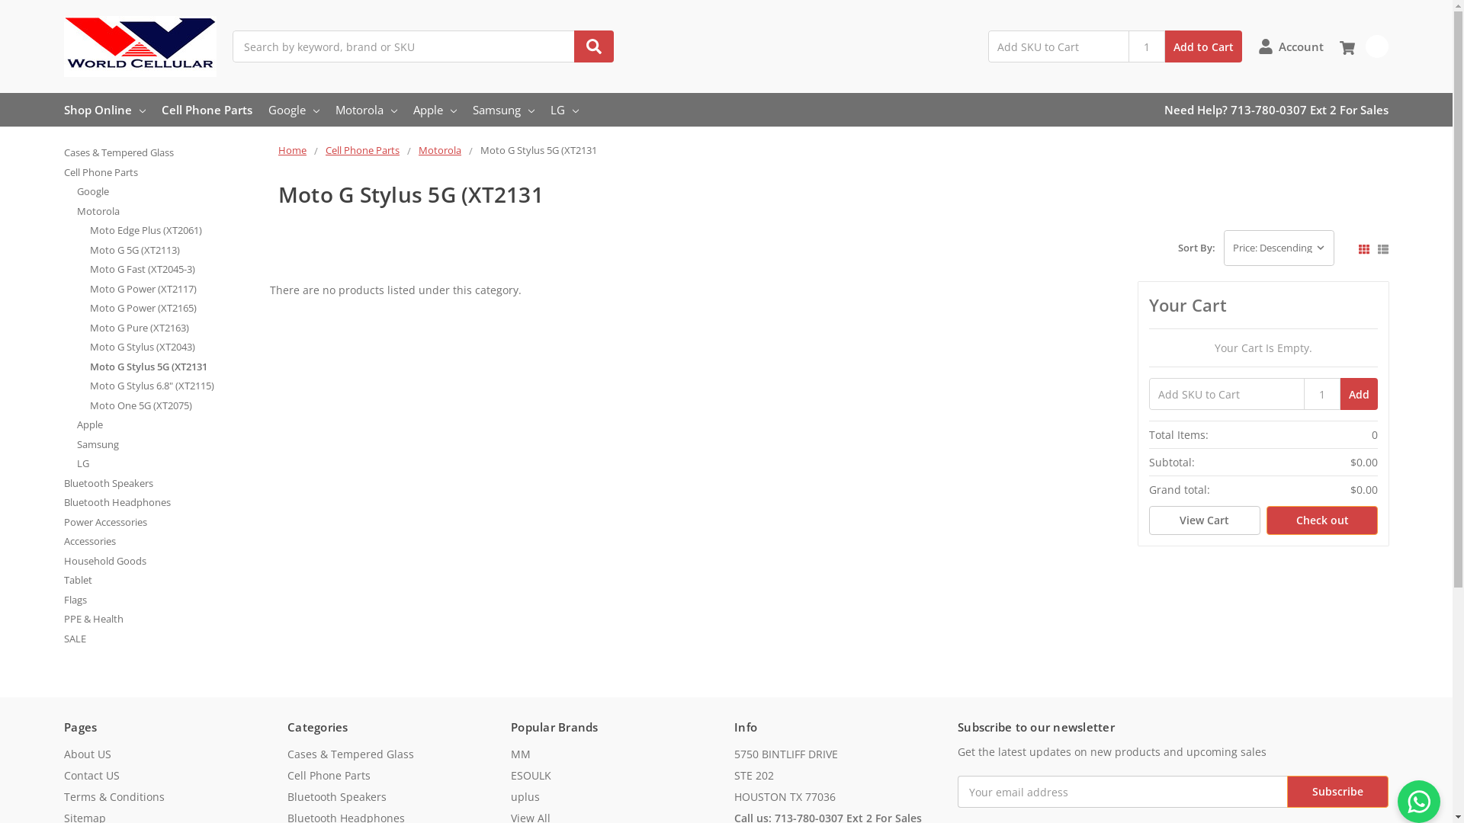  Describe the element at coordinates (175, 270) in the screenshot. I see `Moto G Fast (XT2045-3)` at that location.